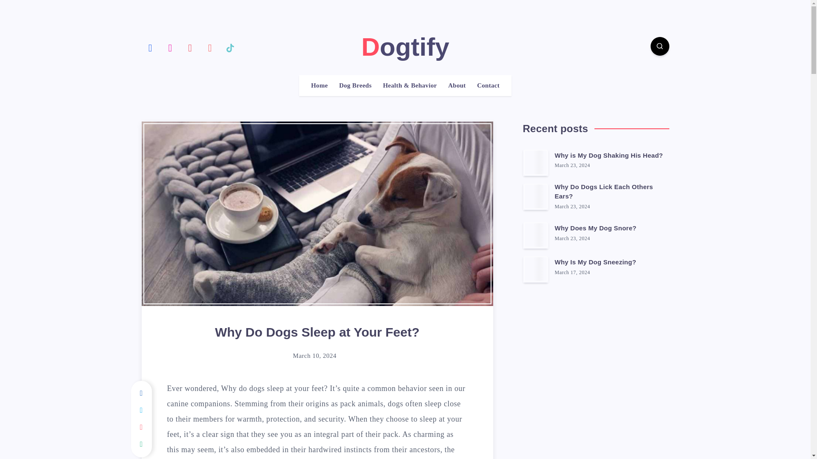 The width and height of the screenshot is (817, 459). Describe the element at coordinates (457, 85) in the screenshot. I see `About` at that location.